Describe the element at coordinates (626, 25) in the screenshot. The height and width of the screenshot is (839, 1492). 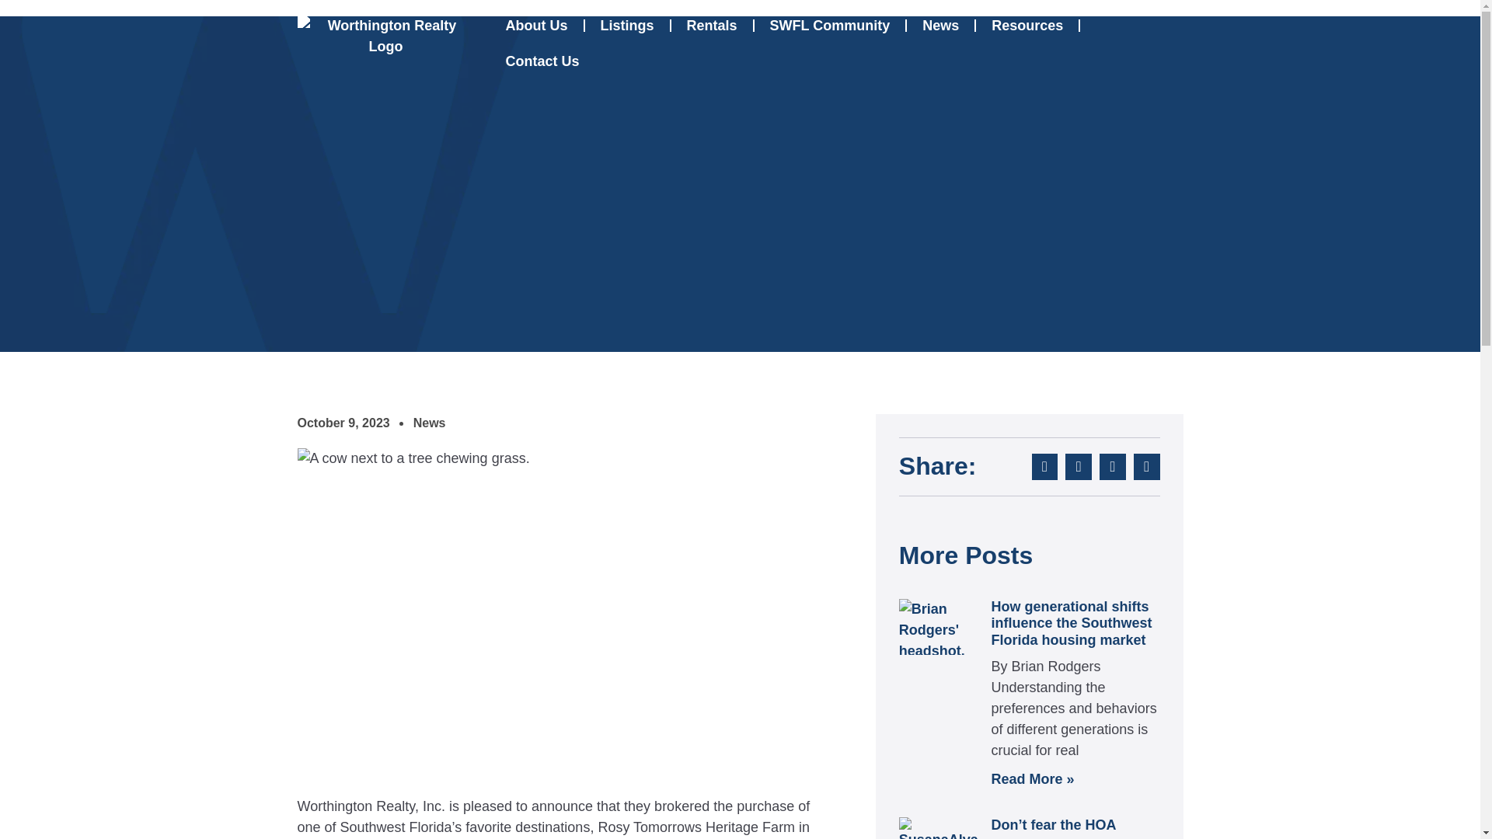
I see `Listings` at that location.